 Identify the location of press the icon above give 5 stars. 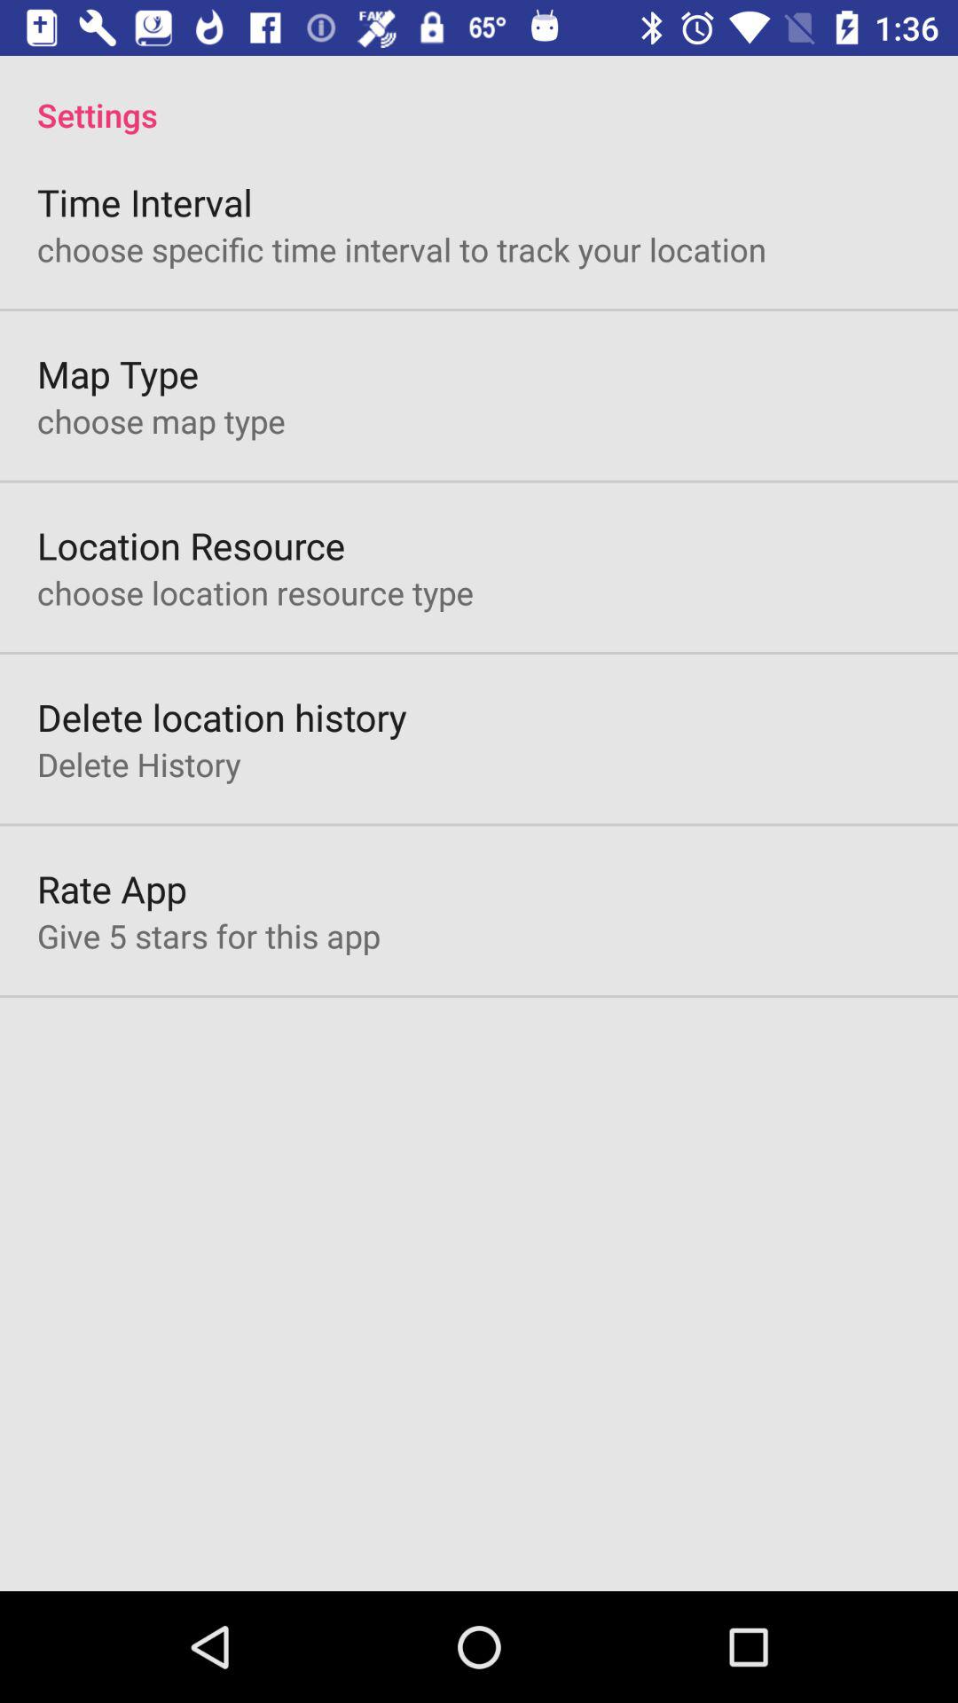
(112, 889).